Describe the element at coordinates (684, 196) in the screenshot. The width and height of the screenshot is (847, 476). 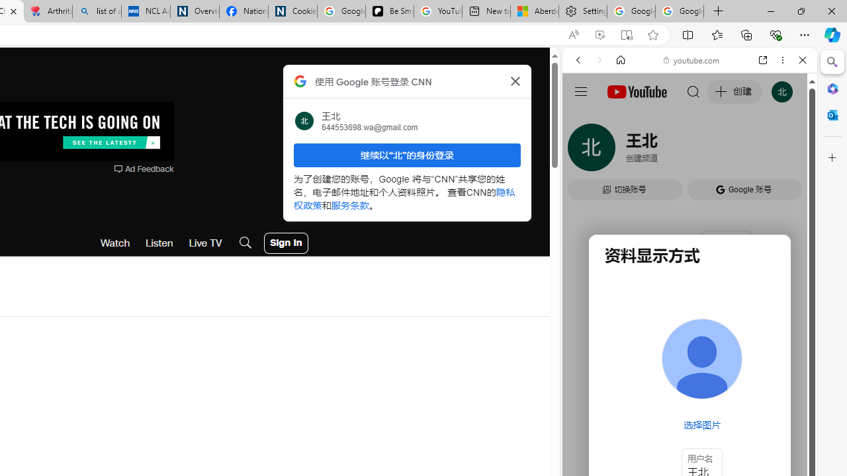
I see `YouTube` at that location.